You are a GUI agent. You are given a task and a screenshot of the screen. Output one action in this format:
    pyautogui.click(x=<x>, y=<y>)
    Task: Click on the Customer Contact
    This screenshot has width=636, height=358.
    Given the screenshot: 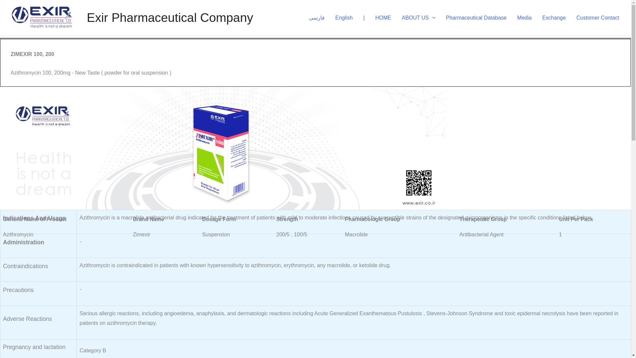 What is the action you would take?
    pyautogui.click(x=598, y=17)
    